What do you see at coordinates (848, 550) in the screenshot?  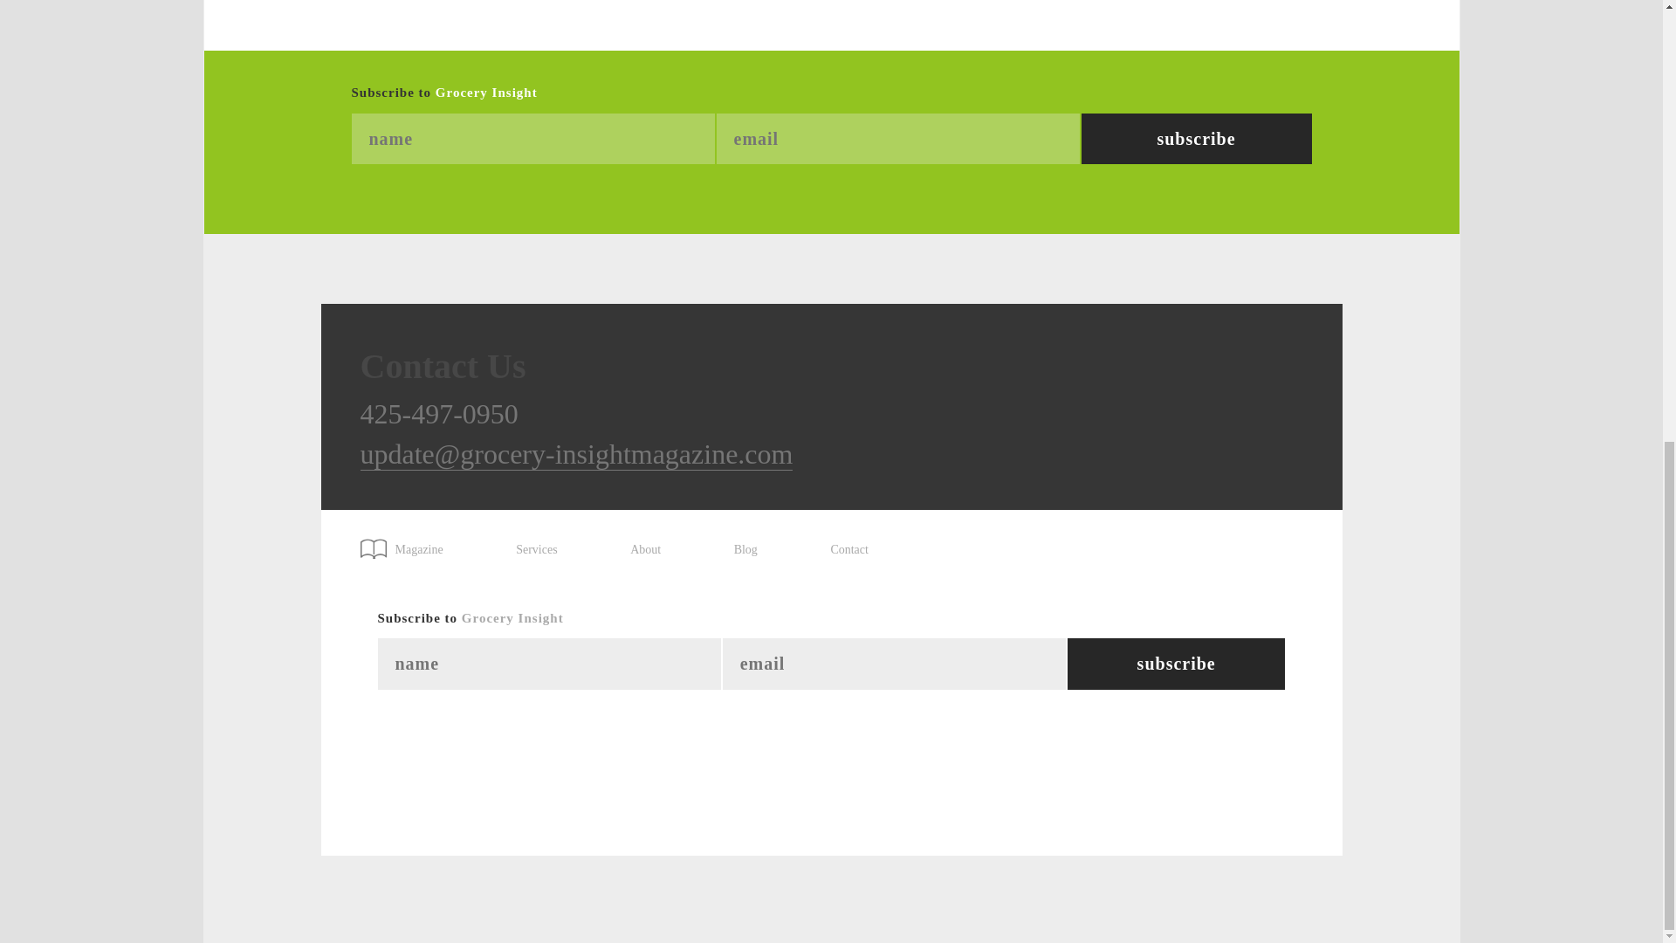 I see `Contact` at bounding box center [848, 550].